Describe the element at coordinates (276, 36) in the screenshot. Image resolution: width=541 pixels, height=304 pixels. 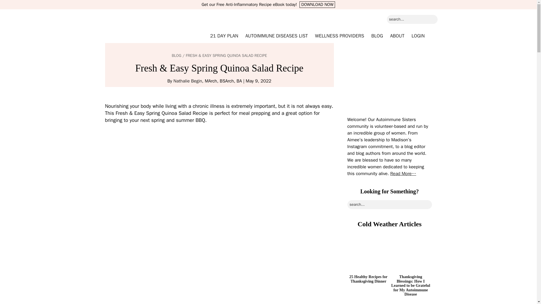
I see `AUTOIMMUNE DISEASES LIST` at that location.